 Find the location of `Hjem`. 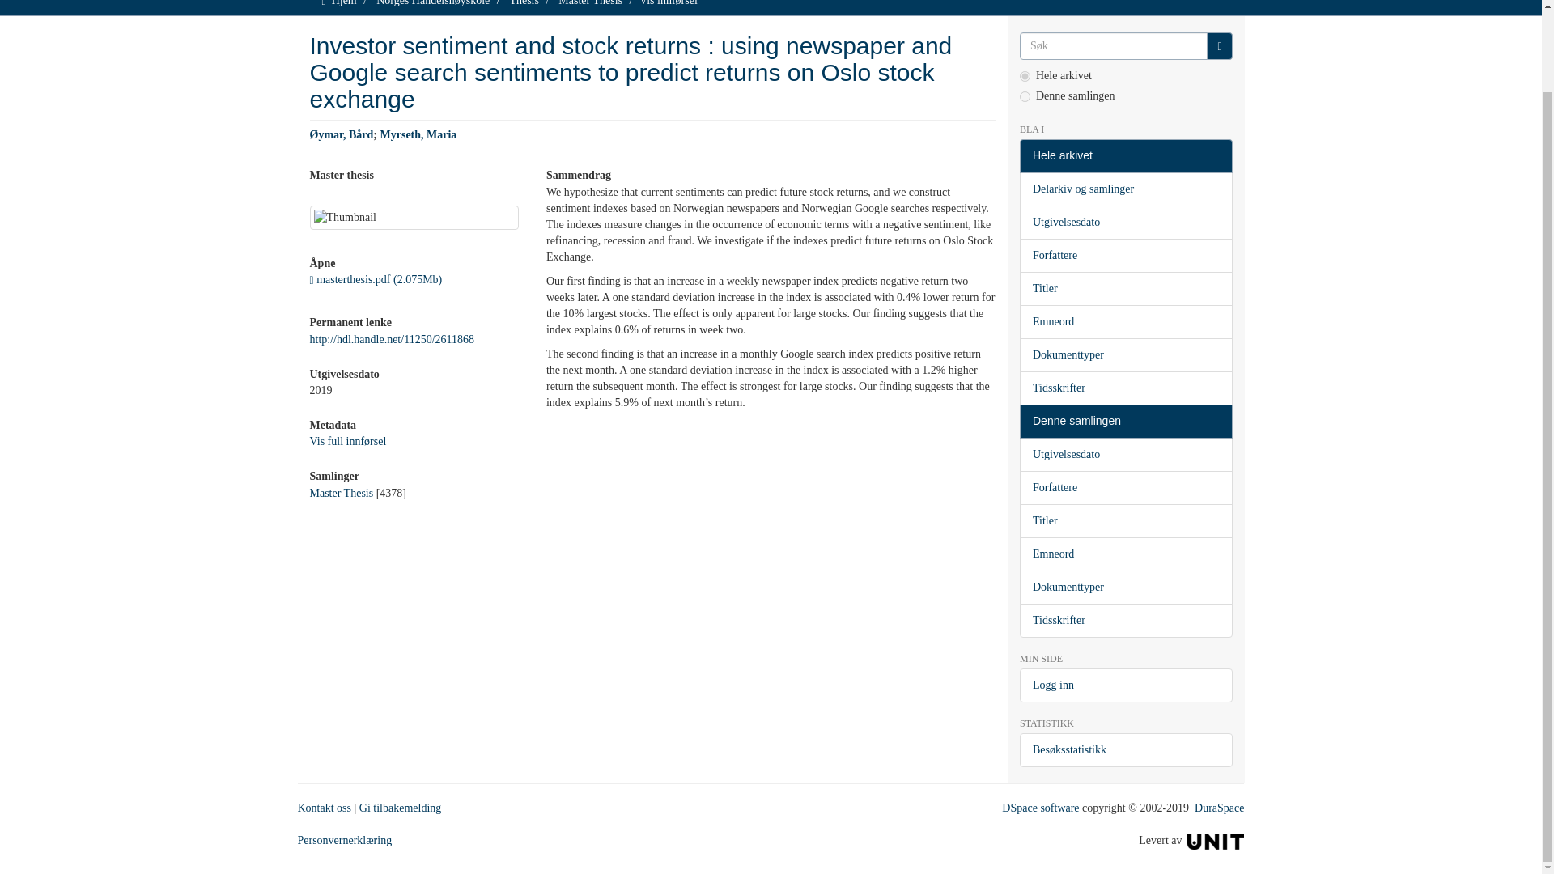

Hjem is located at coordinates (345, 3).